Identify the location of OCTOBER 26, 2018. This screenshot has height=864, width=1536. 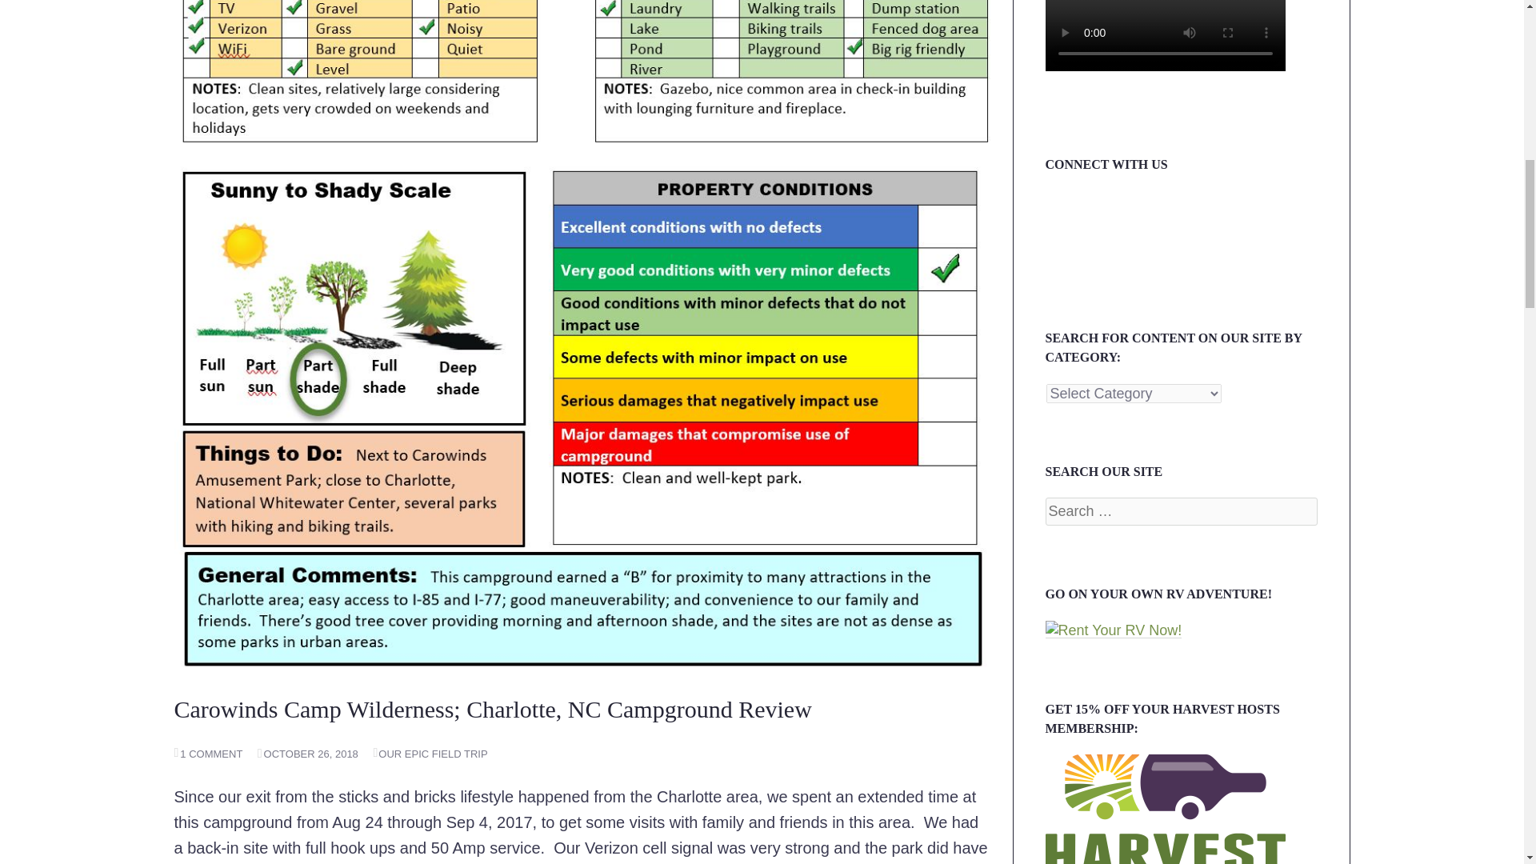
(307, 754).